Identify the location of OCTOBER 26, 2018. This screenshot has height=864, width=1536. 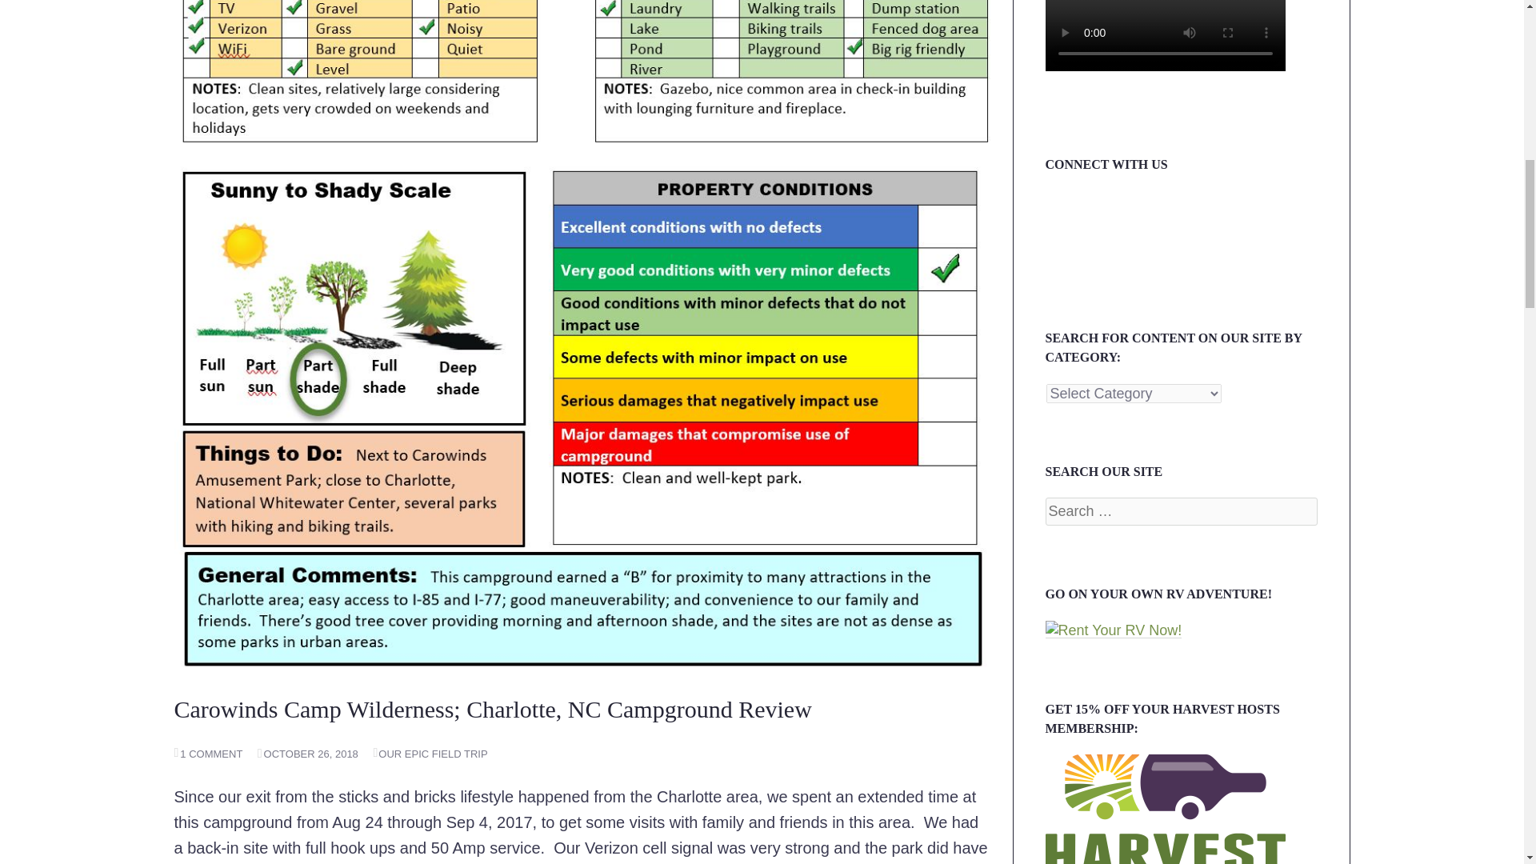
(307, 754).